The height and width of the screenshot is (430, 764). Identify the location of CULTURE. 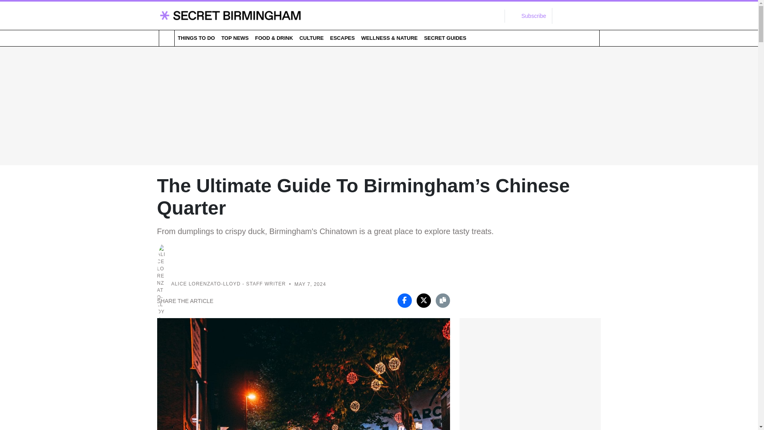
(311, 38).